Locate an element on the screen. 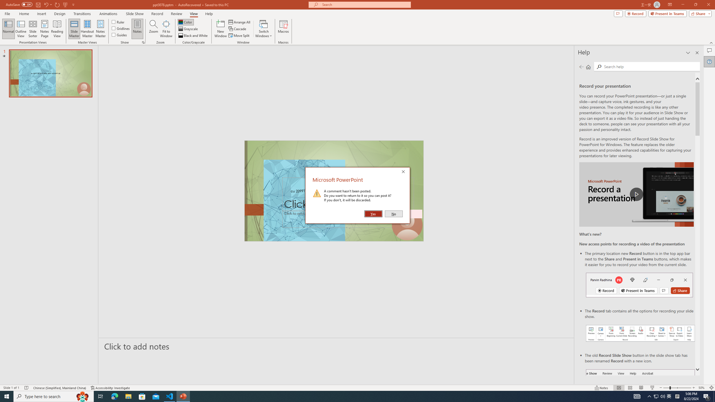 This screenshot has height=402, width=715. Record button in top bar is located at coordinates (640, 285).